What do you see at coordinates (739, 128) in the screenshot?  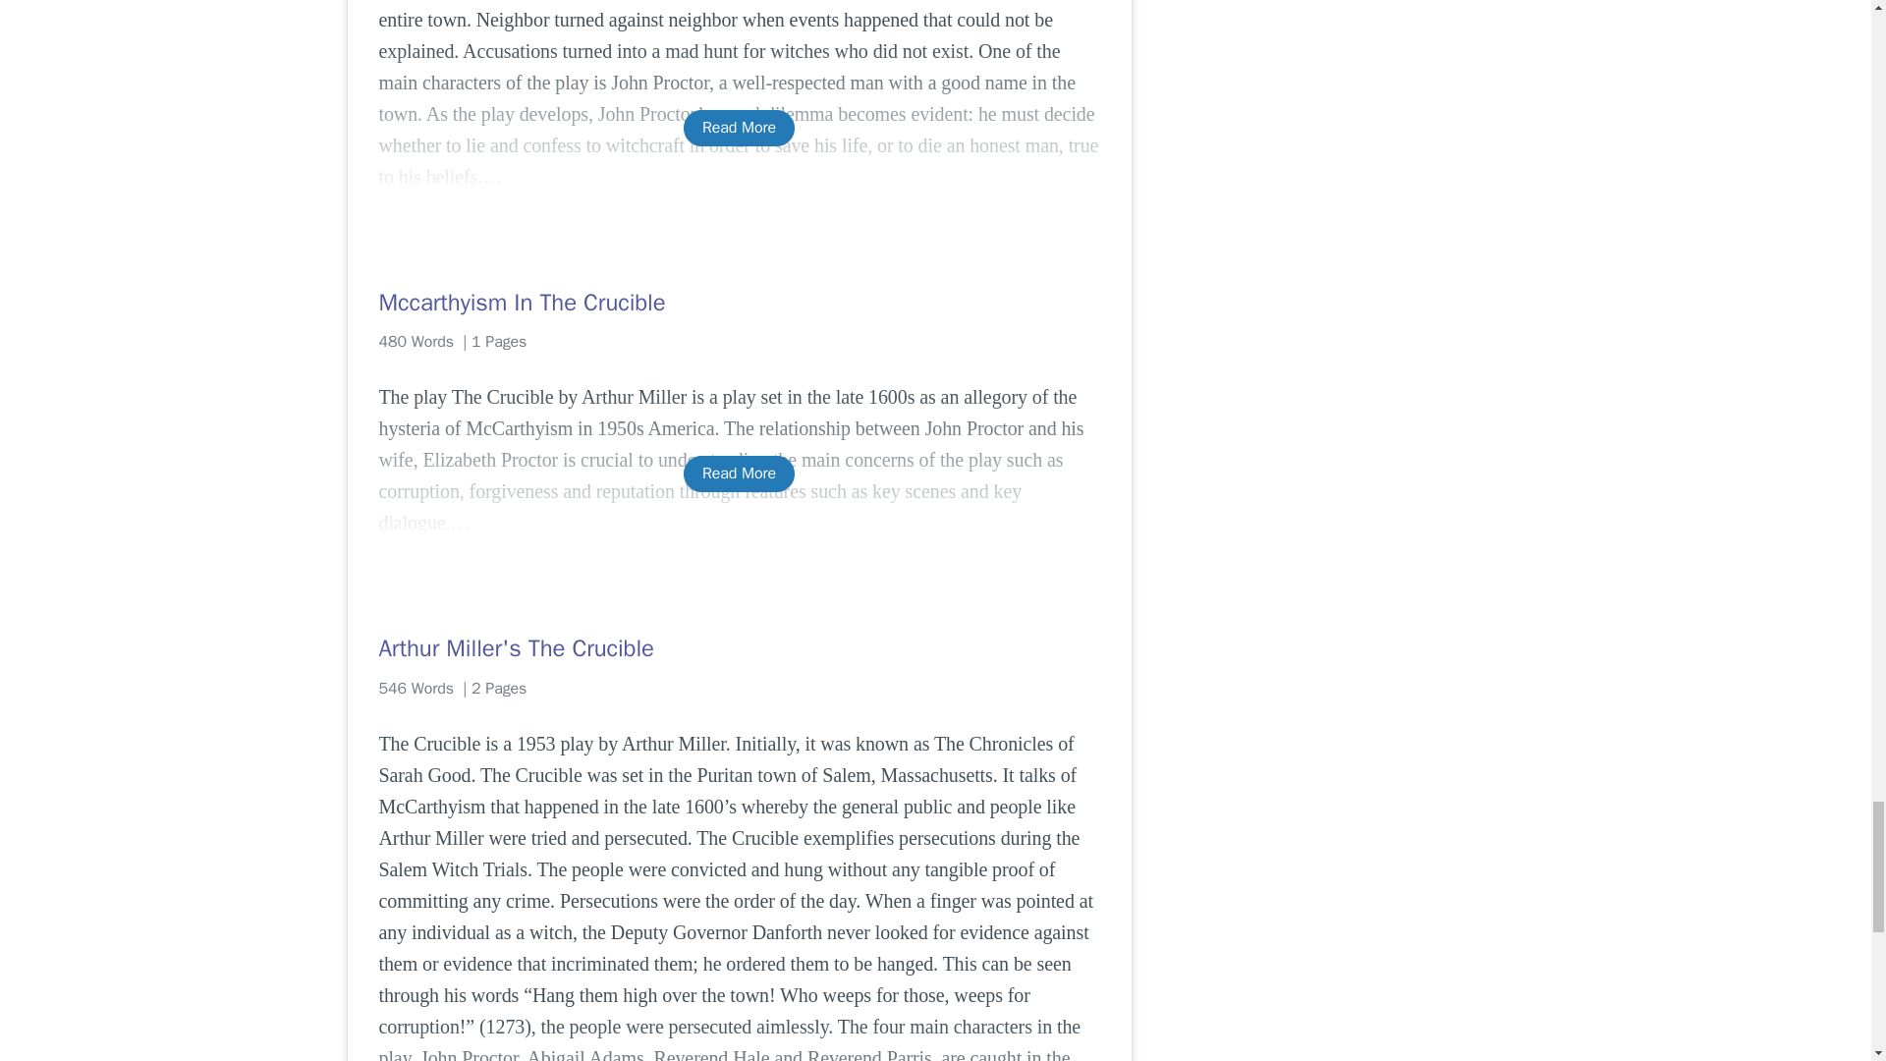 I see `Read More` at bounding box center [739, 128].